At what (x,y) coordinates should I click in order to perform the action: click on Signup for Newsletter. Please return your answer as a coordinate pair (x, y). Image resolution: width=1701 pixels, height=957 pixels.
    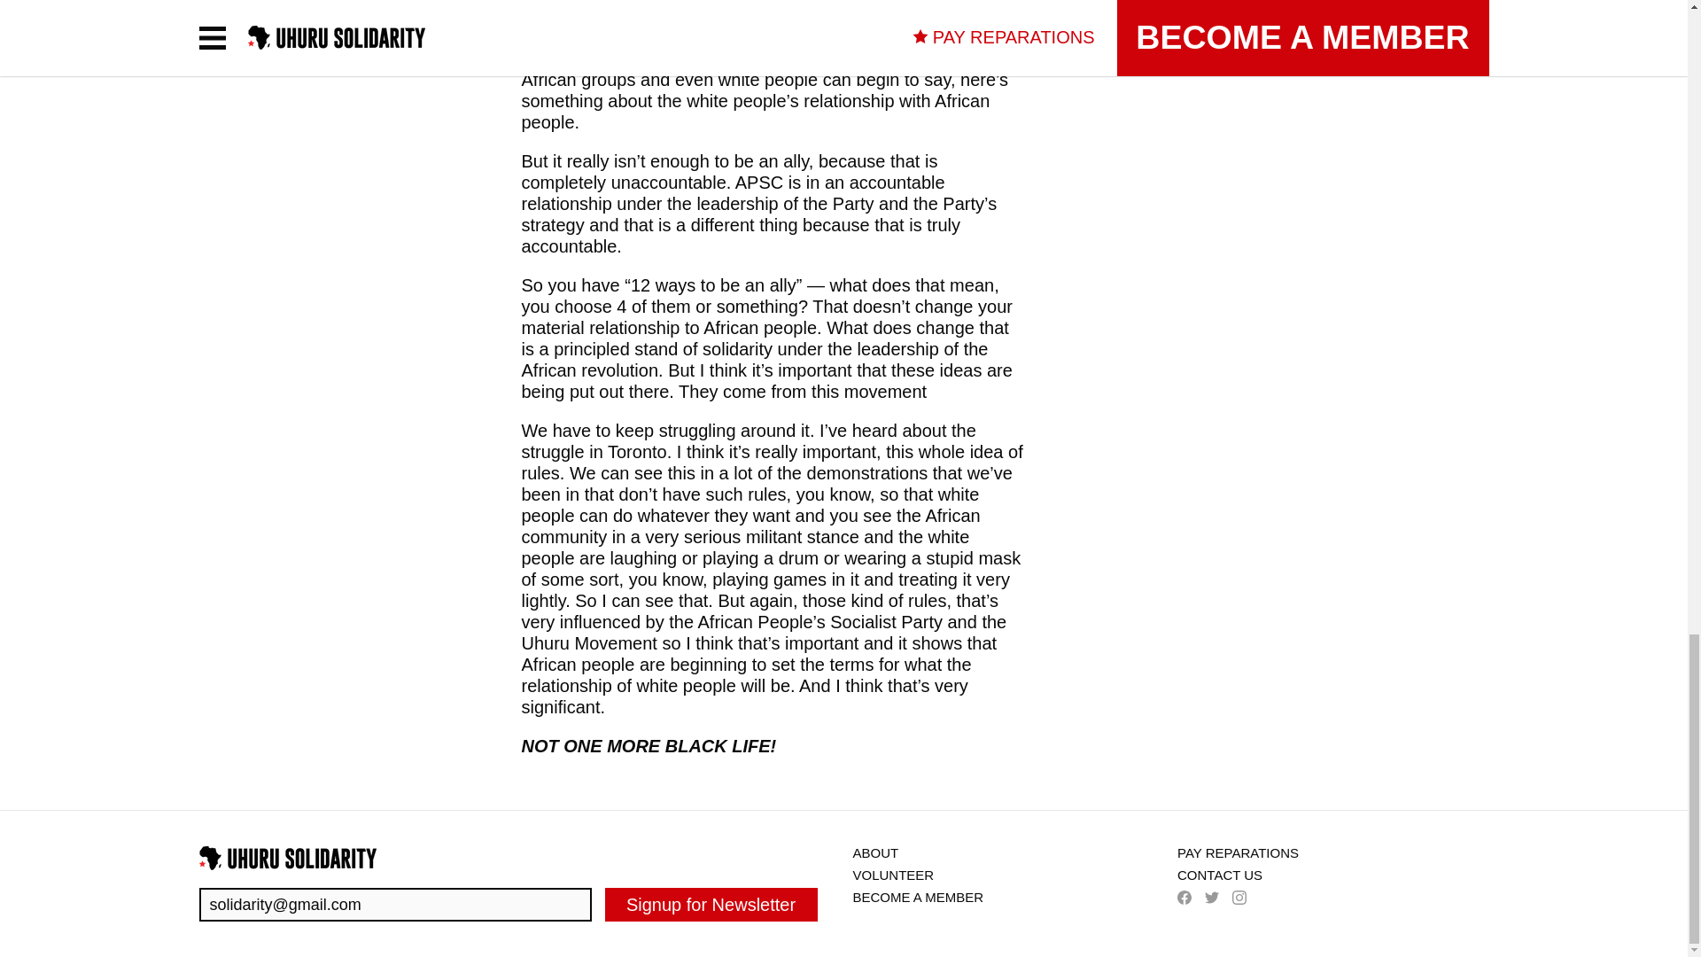
    Looking at the image, I should click on (711, 905).